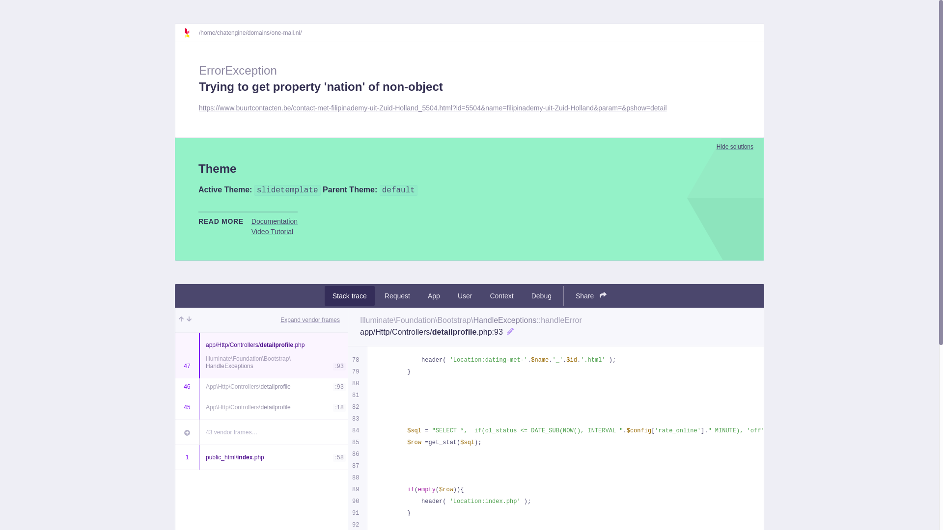 This screenshot has height=530, width=943. Describe the element at coordinates (310, 320) in the screenshot. I see `Expand vendor frames` at that location.